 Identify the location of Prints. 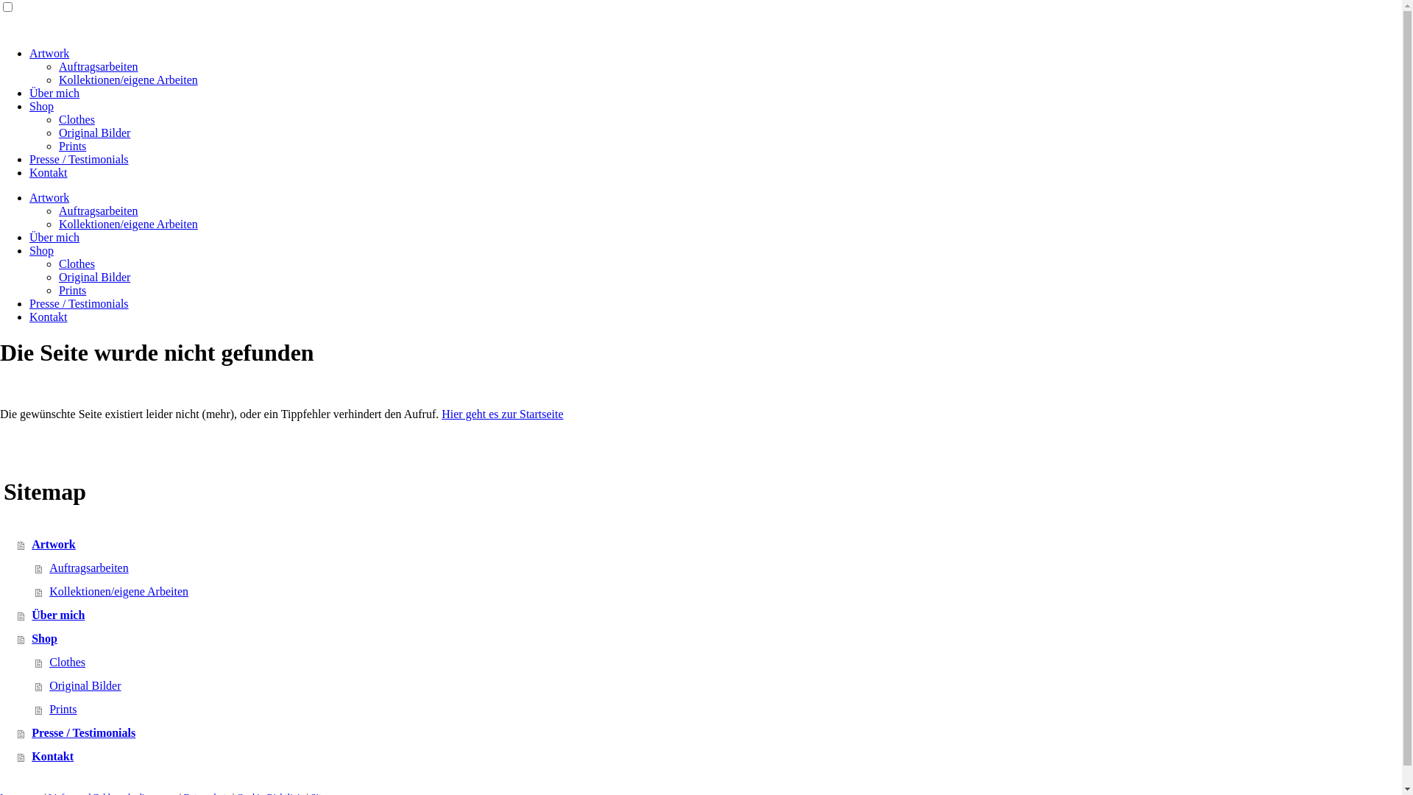
(72, 146).